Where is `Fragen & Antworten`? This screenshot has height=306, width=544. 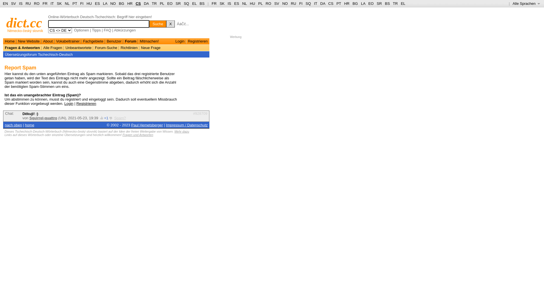 Fragen & Antworten is located at coordinates (22, 48).